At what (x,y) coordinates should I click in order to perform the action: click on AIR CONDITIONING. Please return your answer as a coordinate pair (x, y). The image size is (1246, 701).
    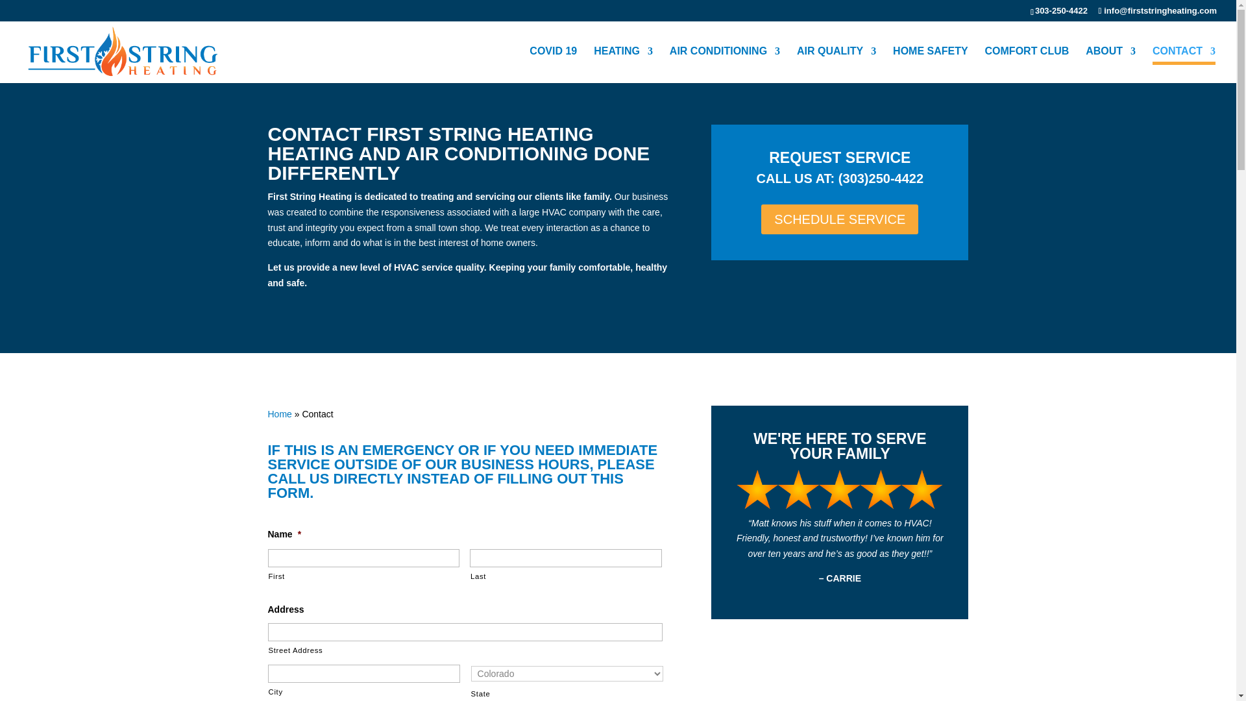
    Looking at the image, I should click on (724, 65).